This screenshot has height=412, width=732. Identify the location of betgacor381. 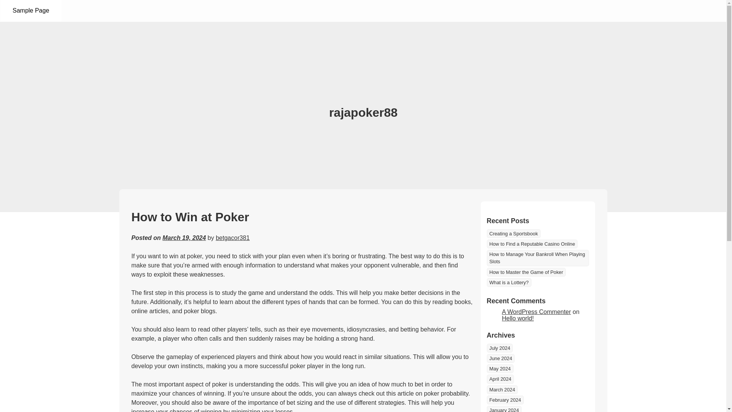
(233, 237).